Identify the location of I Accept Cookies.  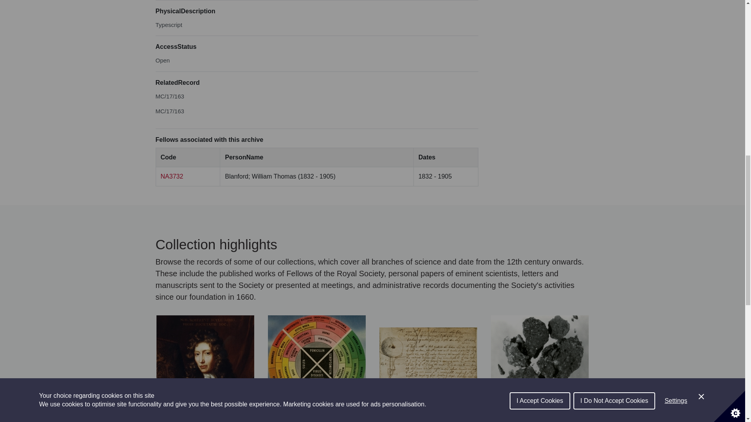
(540, 9).